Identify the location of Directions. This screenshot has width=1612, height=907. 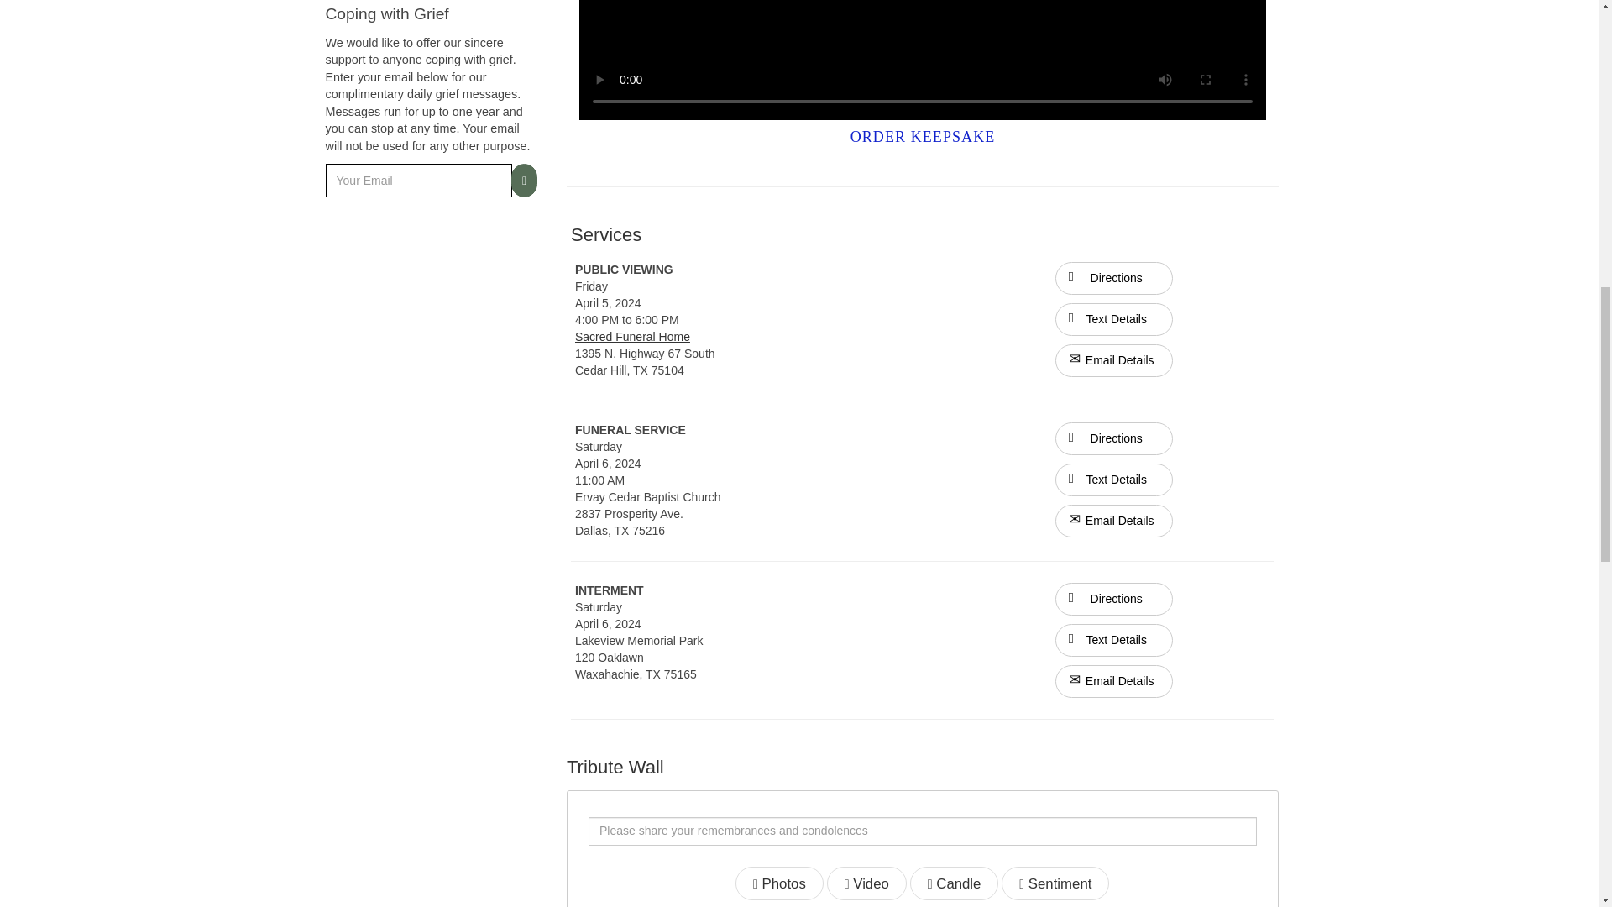
(1114, 438).